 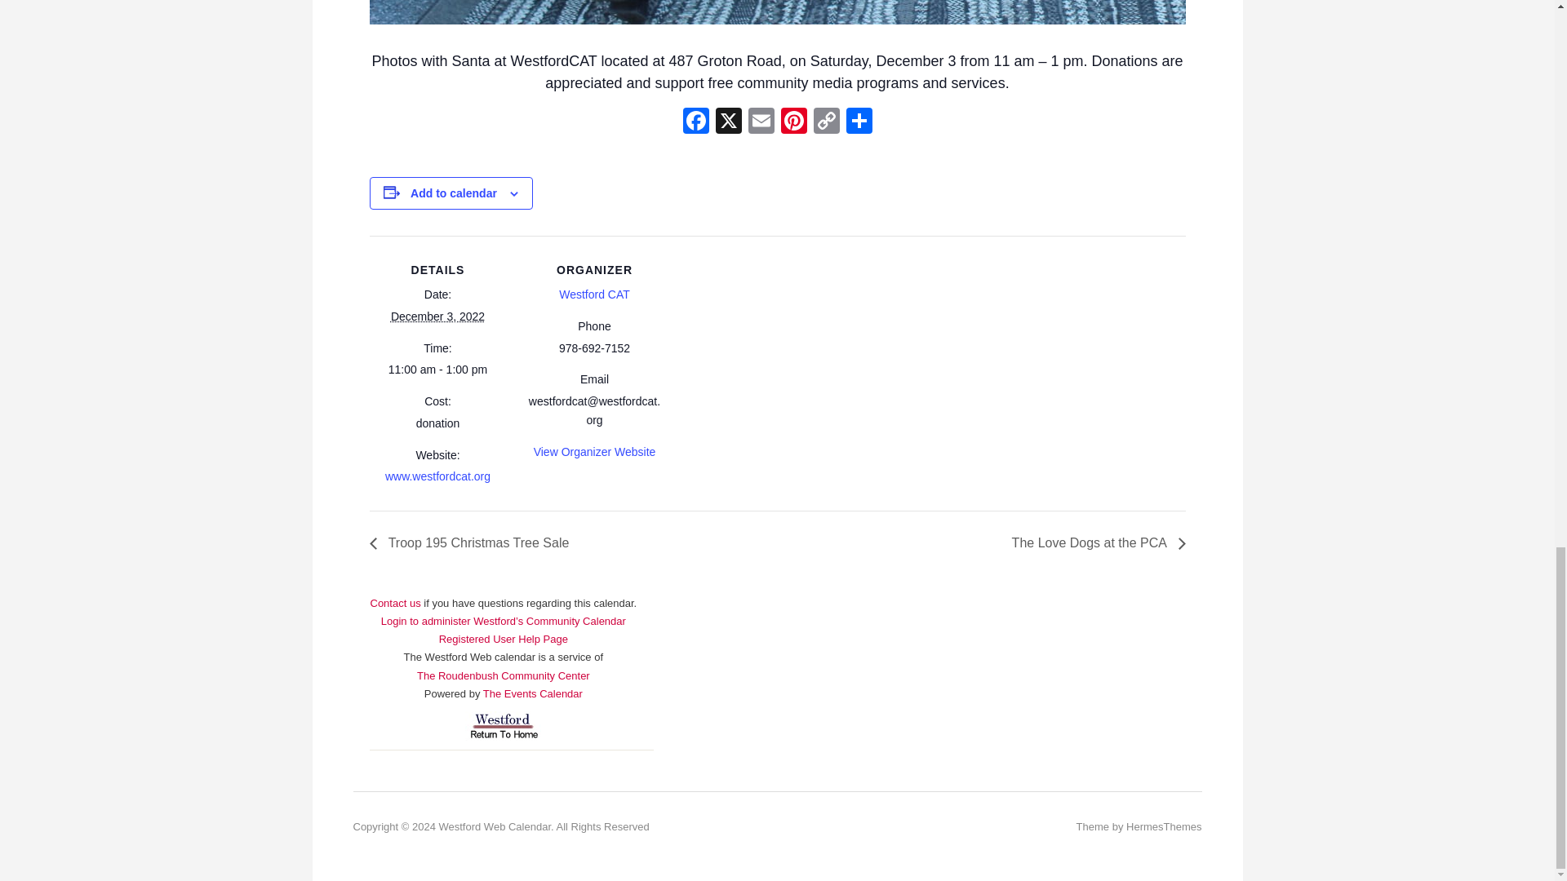 I want to click on X, so click(x=728, y=122).